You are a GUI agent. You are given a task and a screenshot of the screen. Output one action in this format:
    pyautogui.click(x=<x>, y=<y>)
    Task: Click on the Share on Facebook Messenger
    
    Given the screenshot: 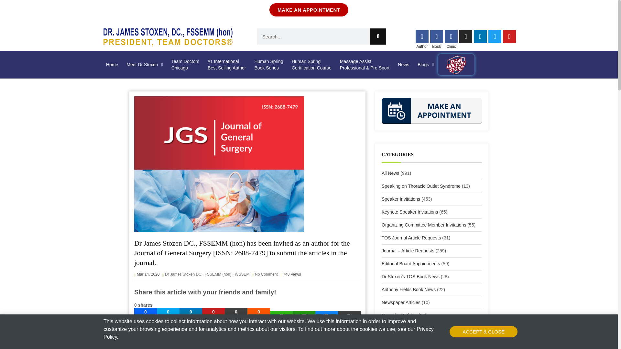 What is the action you would take?
    pyautogui.click(x=168, y=317)
    